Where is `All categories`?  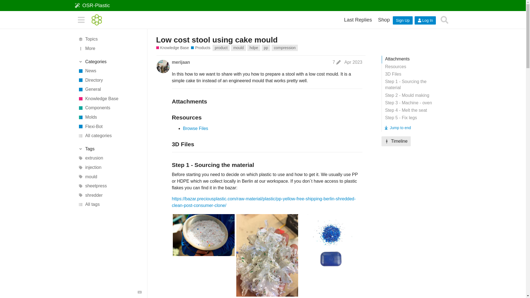 All categories is located at coordinates (110, 136).